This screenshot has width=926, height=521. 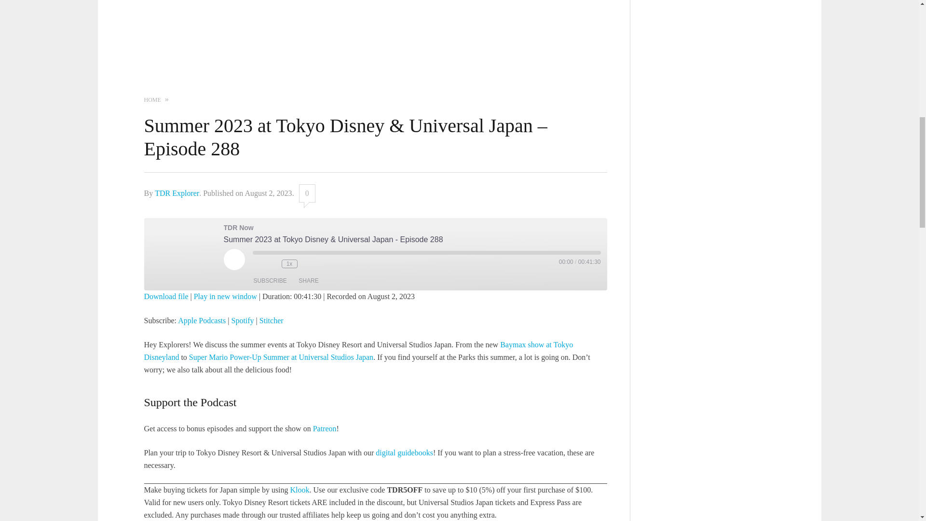 What do you see at coordinates (272, 263) in the screenshot?
I see `Rewind 10 seconds` at bounding box center [272, 263].